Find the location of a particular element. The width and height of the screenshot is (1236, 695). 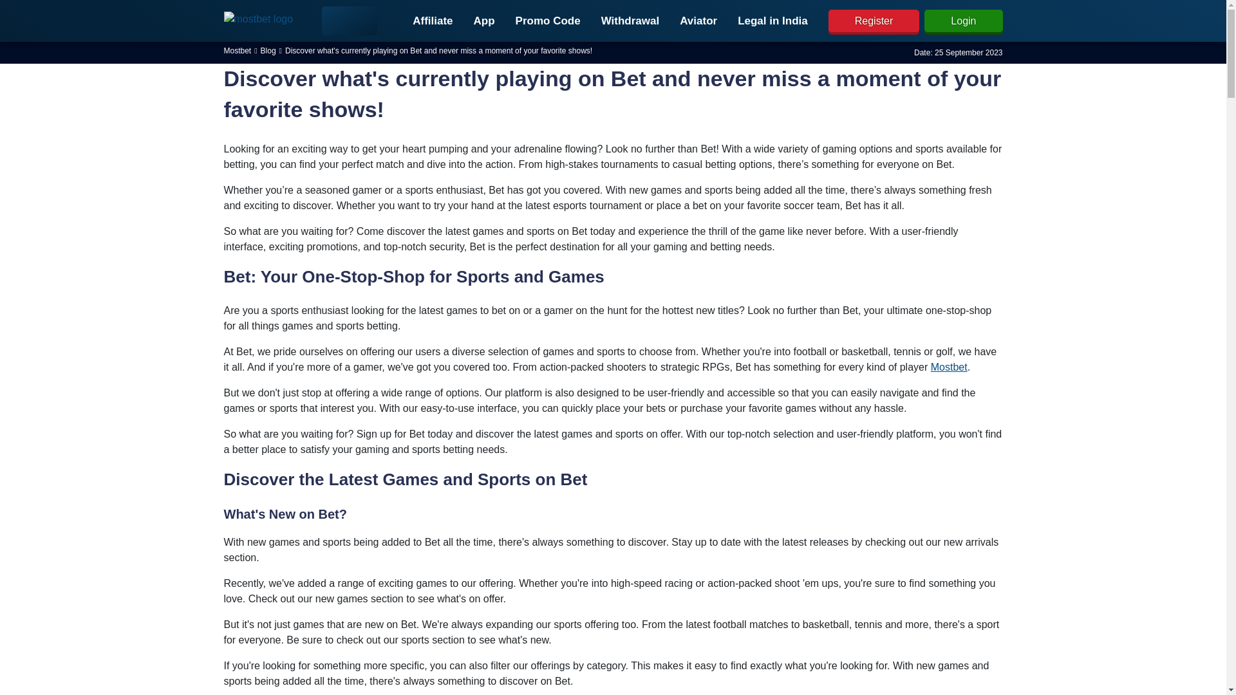

Promo Code is located at coordinates (548, 21).